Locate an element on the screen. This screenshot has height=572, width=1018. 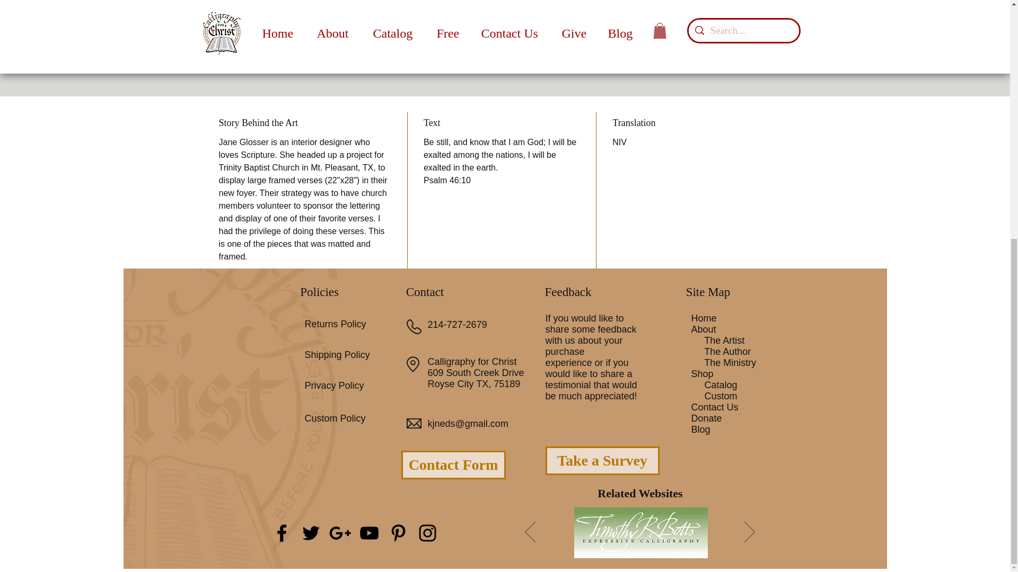
The Ministry is located at coordinates (730, 363).